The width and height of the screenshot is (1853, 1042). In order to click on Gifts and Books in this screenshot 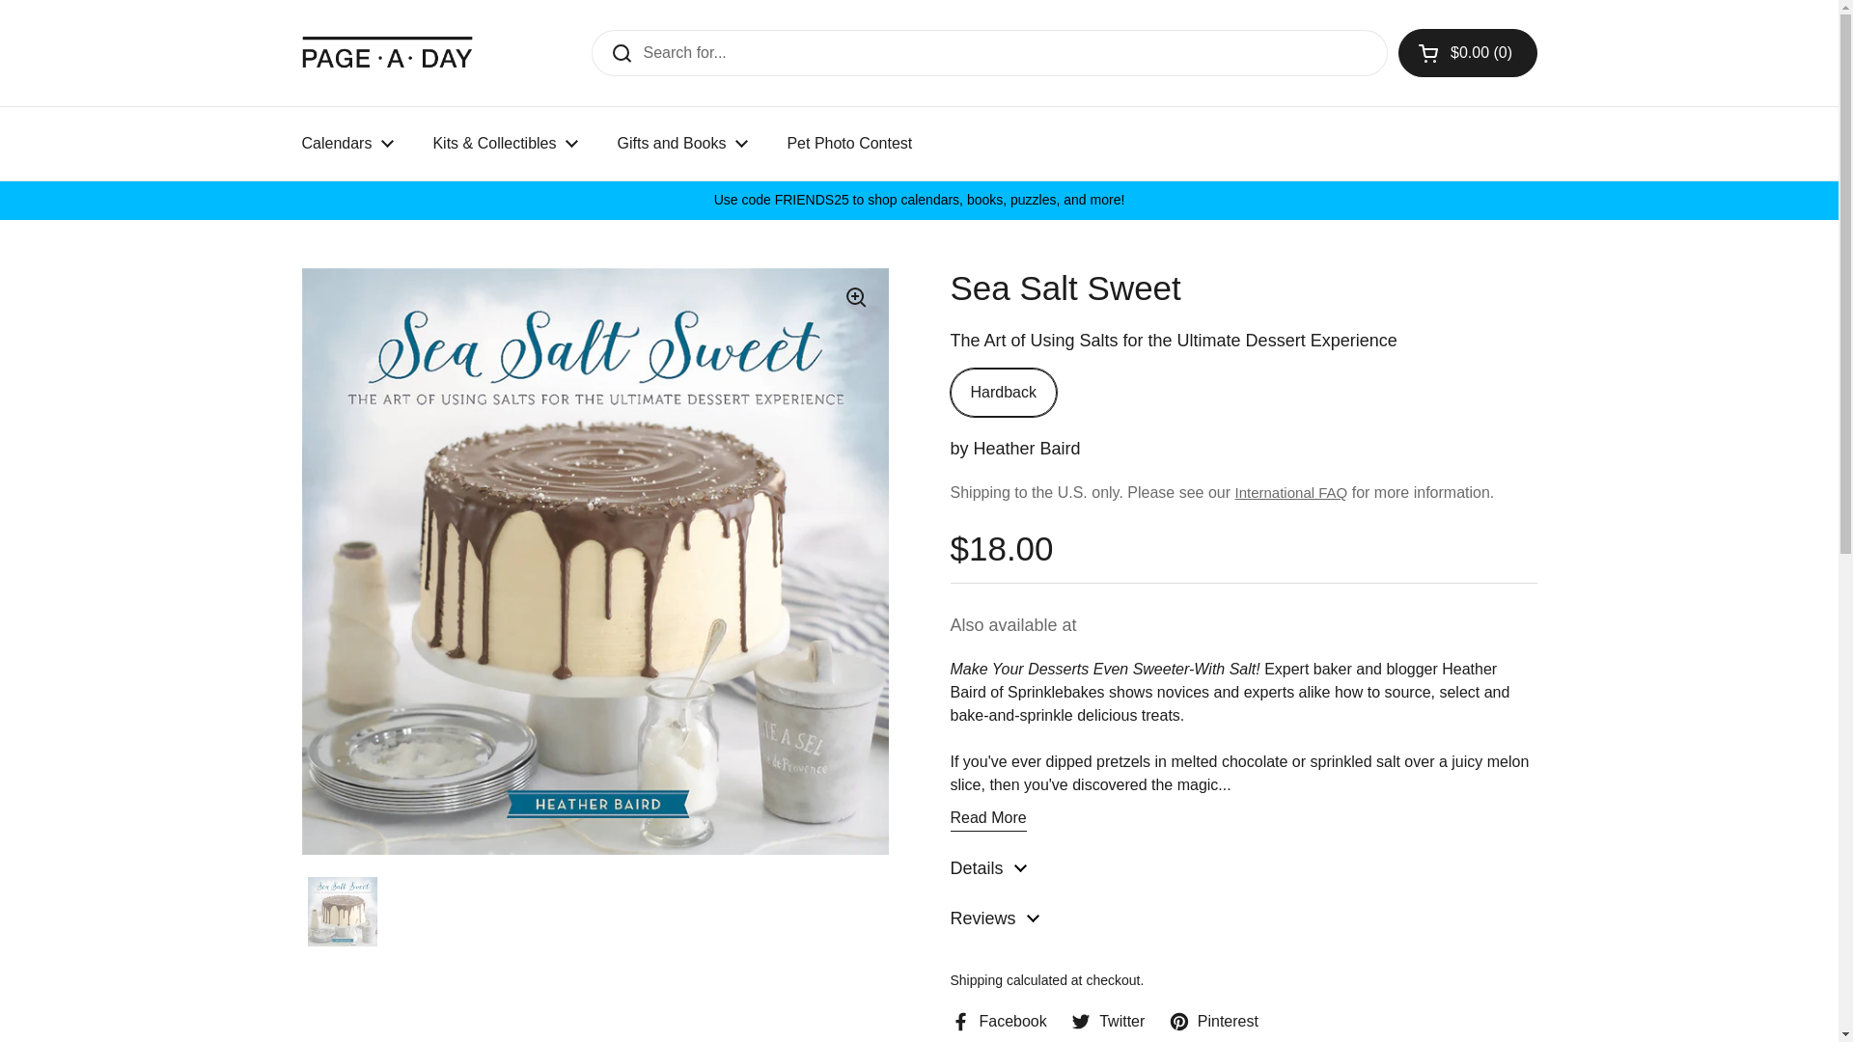, I will do `click(681, 143)`.